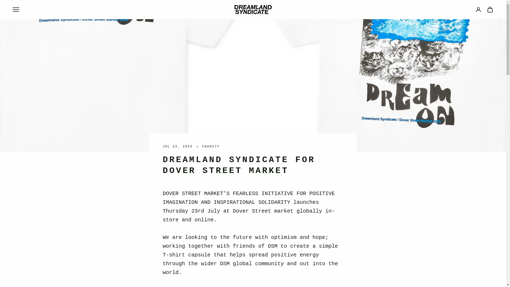 The image size is (510, 287). Describe the element at coordinates (478, 9) in the screenshot. I see `Open account page` at that location.